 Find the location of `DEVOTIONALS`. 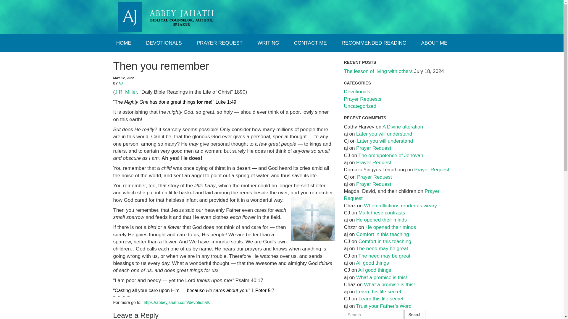

DEVOTIONALS is located at coordinates (164, 43).